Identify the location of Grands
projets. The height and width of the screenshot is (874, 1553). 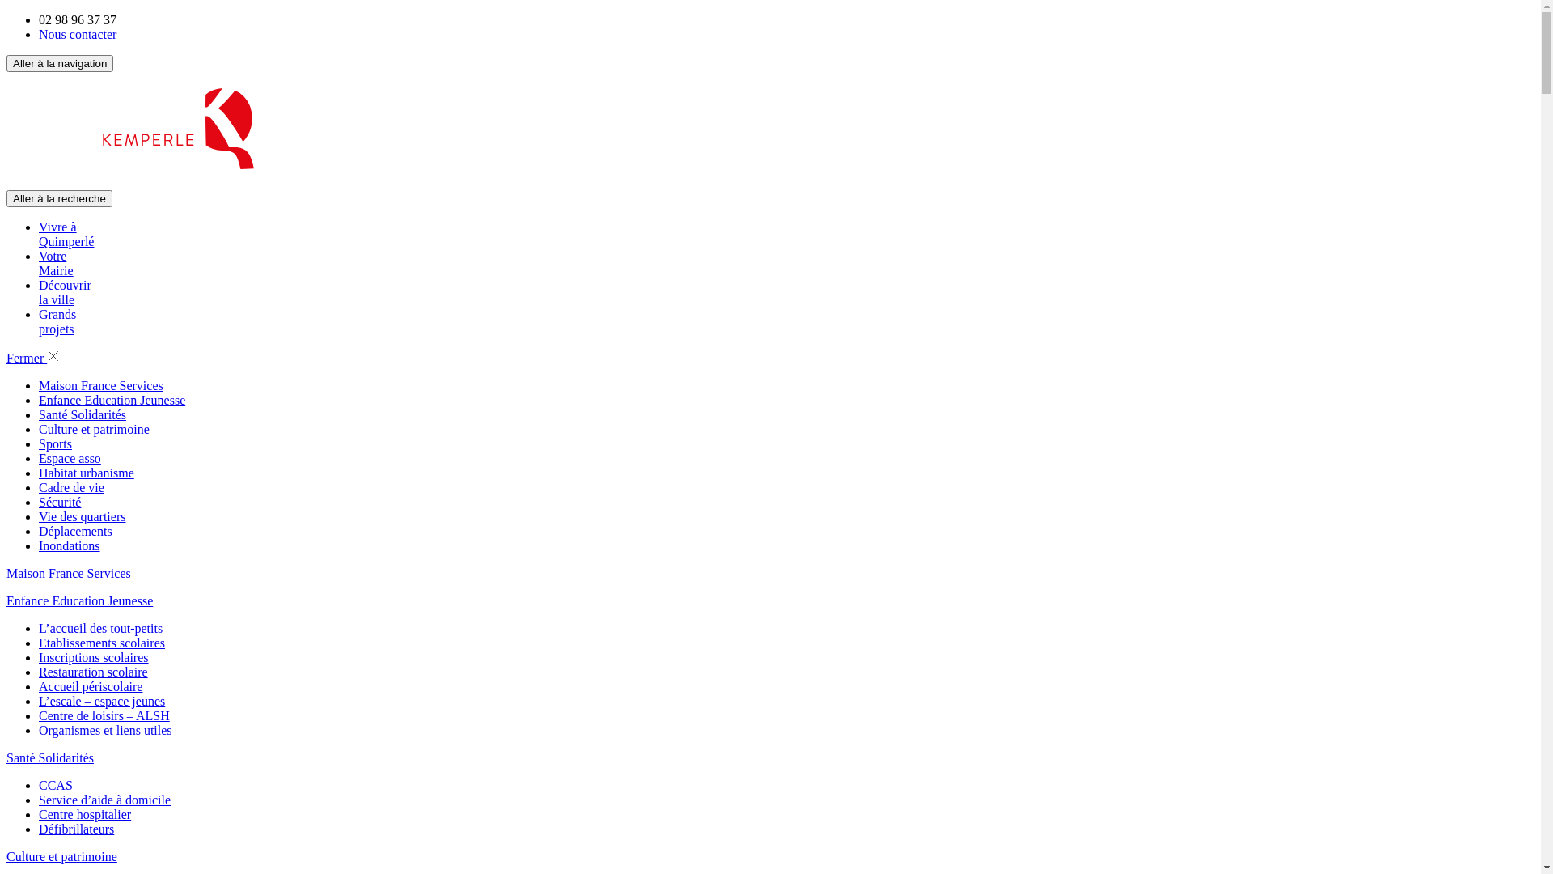
(57, 322).